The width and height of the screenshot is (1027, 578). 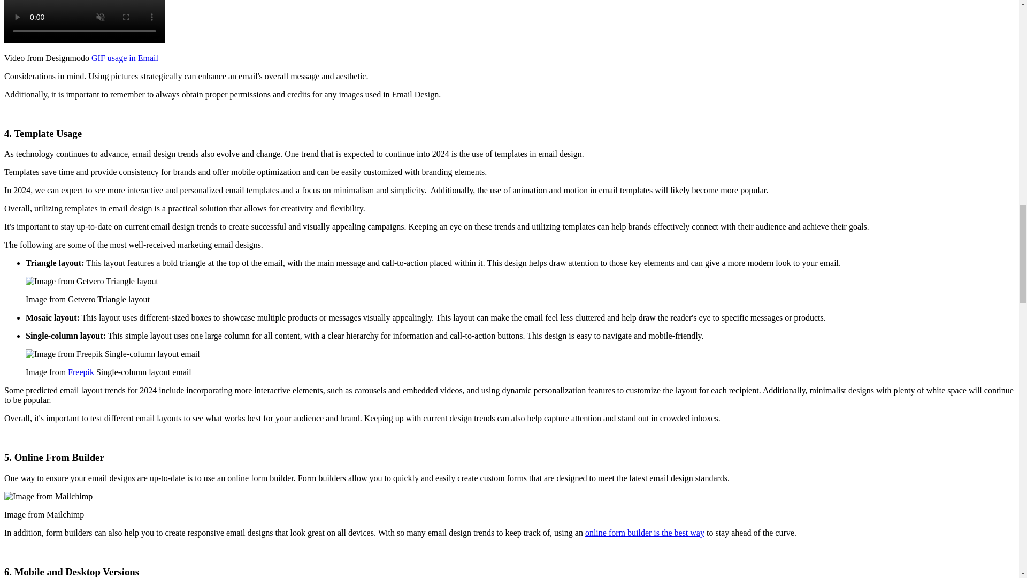 What do you see at coordinates (645, 533) in the screenshot?
I see `online form builder is the best way` at bounding box center [645, 533].